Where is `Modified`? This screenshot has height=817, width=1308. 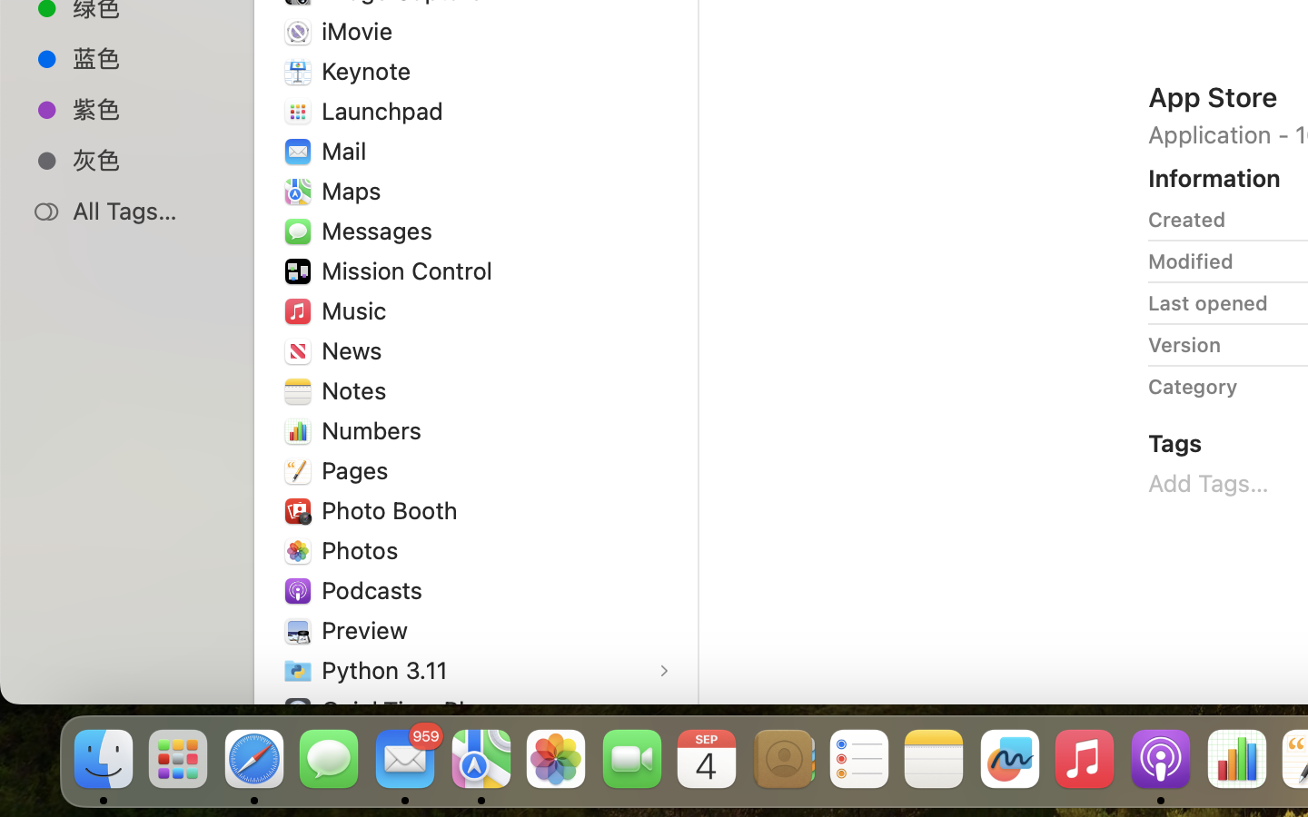 Modified is located at coordinates (1191, 261).